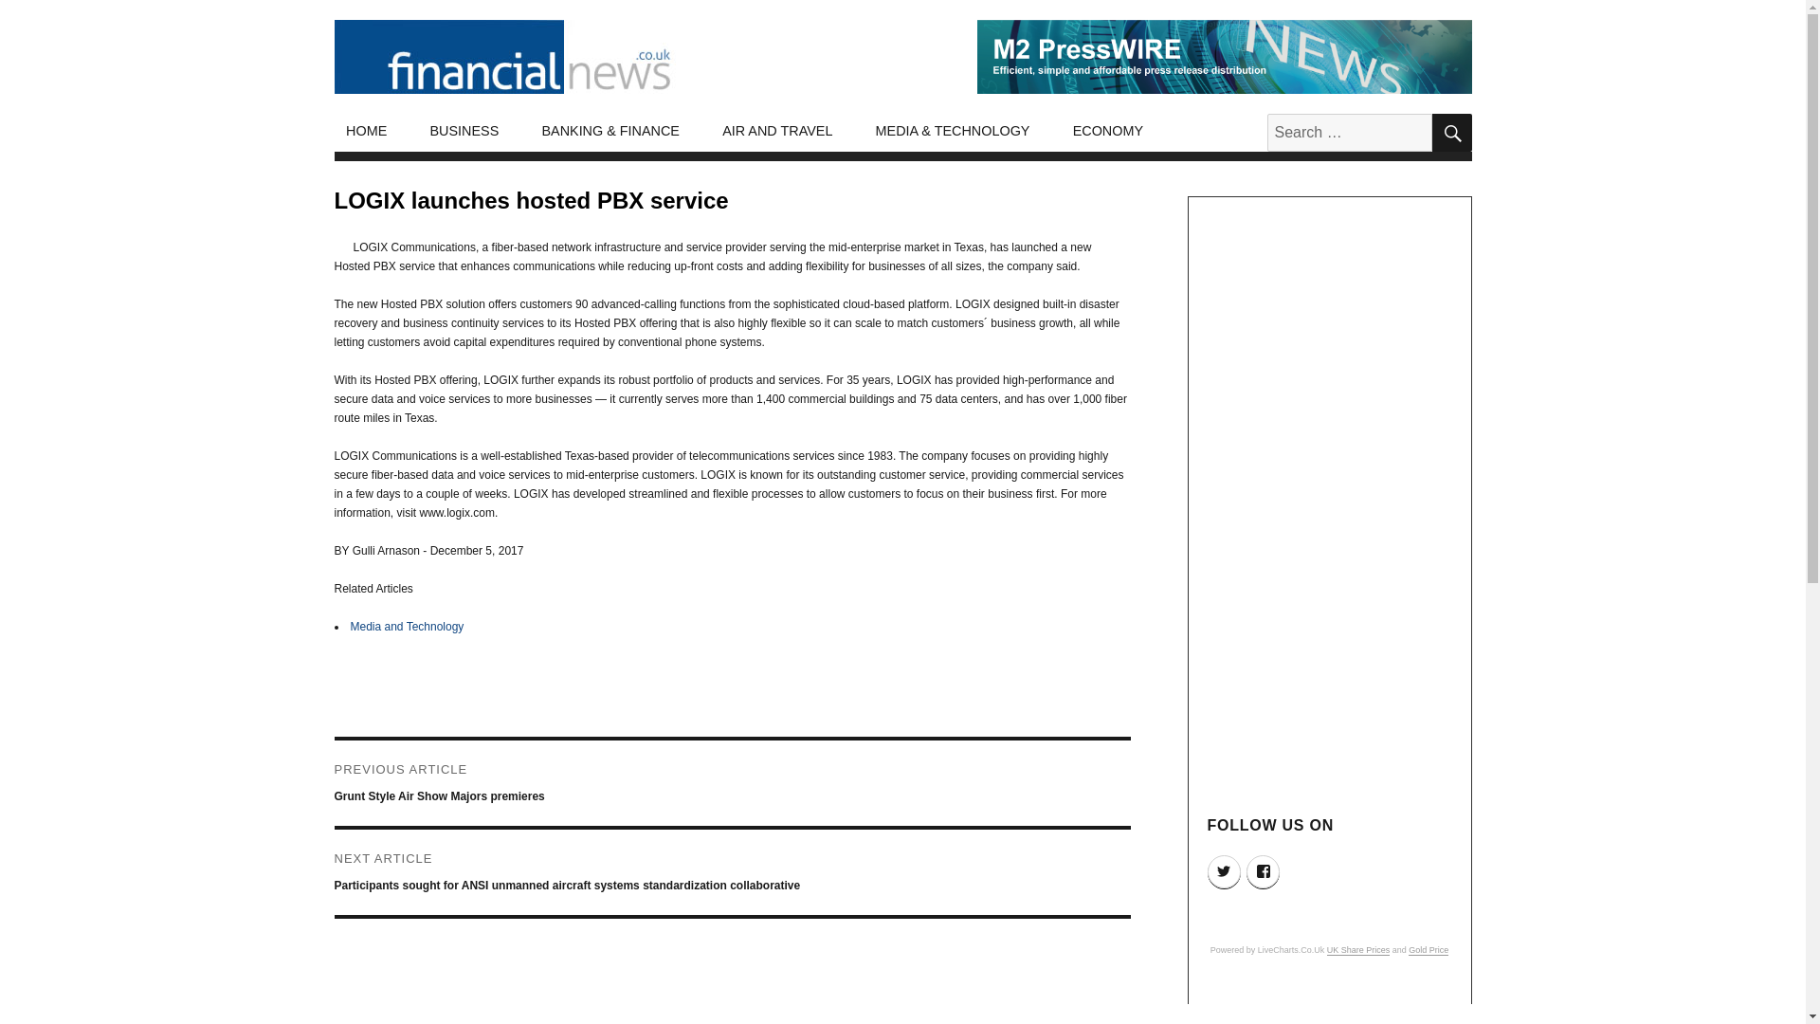 This screenshot has height=1024, width=1820. I want to click on FACEBOOK, so click(1263, 871).